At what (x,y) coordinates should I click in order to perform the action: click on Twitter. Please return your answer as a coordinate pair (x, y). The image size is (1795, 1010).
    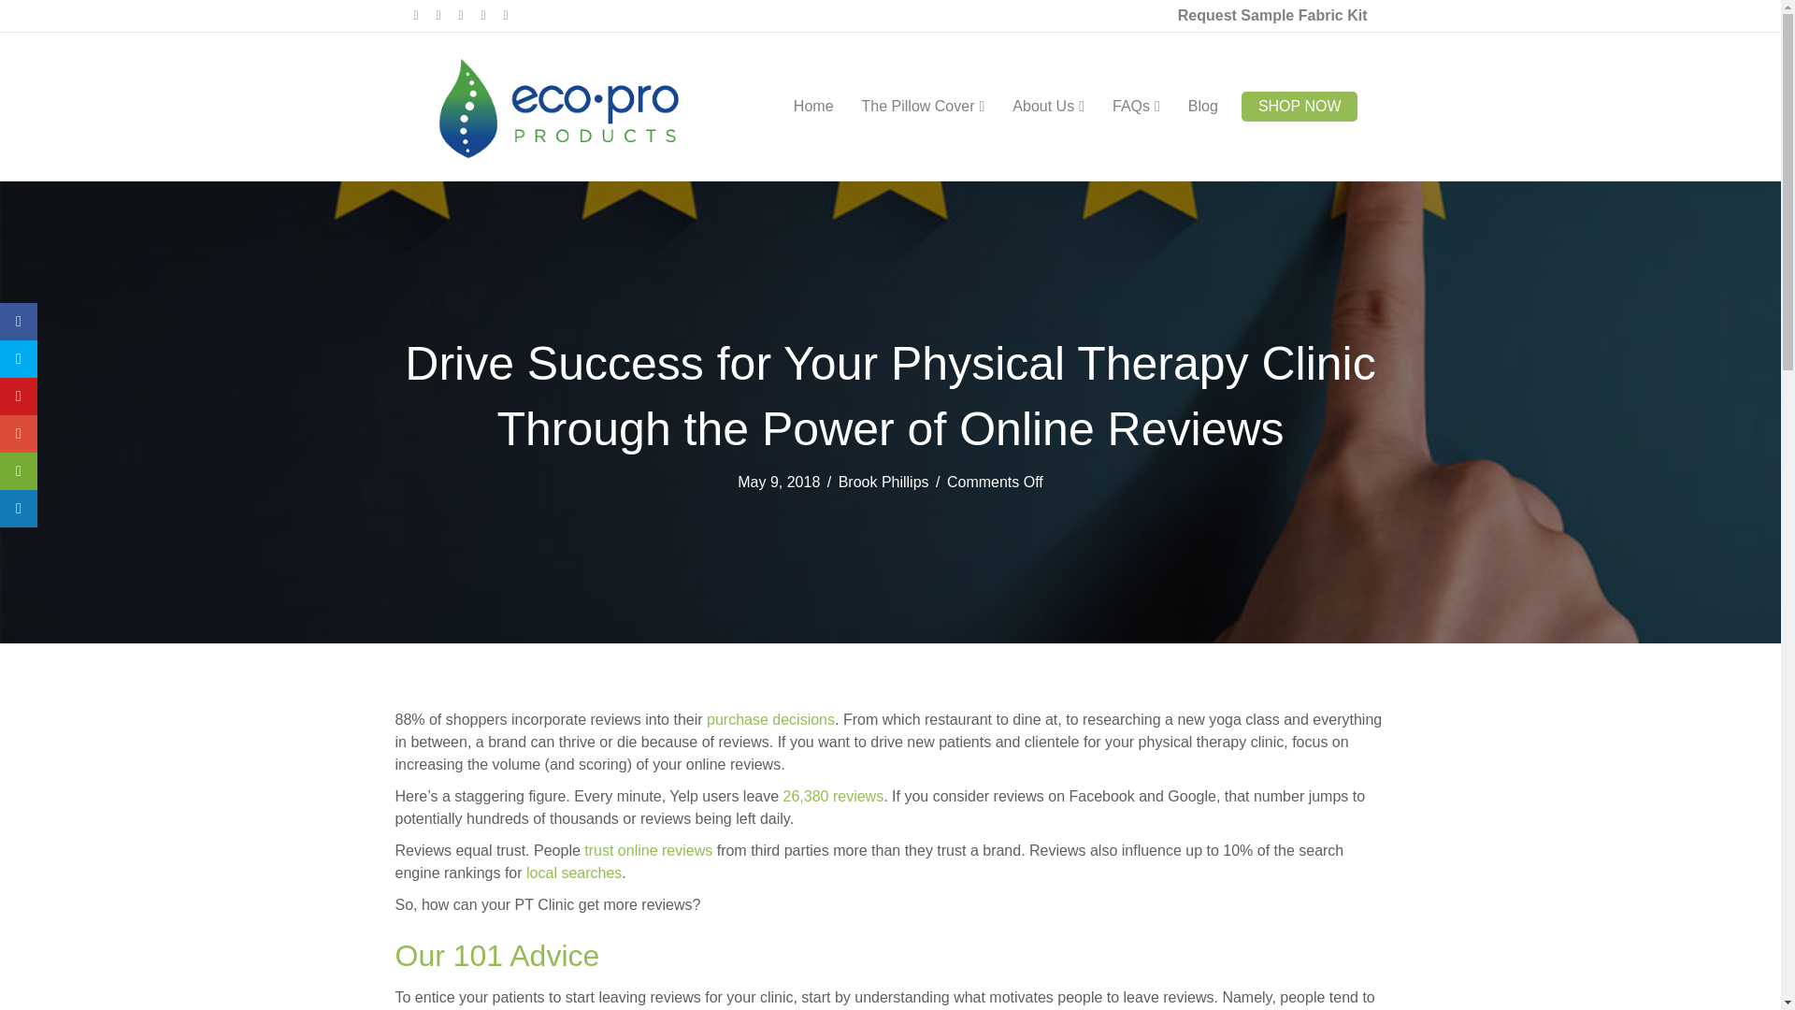
    Looking at the image, I should click on (447, 14).